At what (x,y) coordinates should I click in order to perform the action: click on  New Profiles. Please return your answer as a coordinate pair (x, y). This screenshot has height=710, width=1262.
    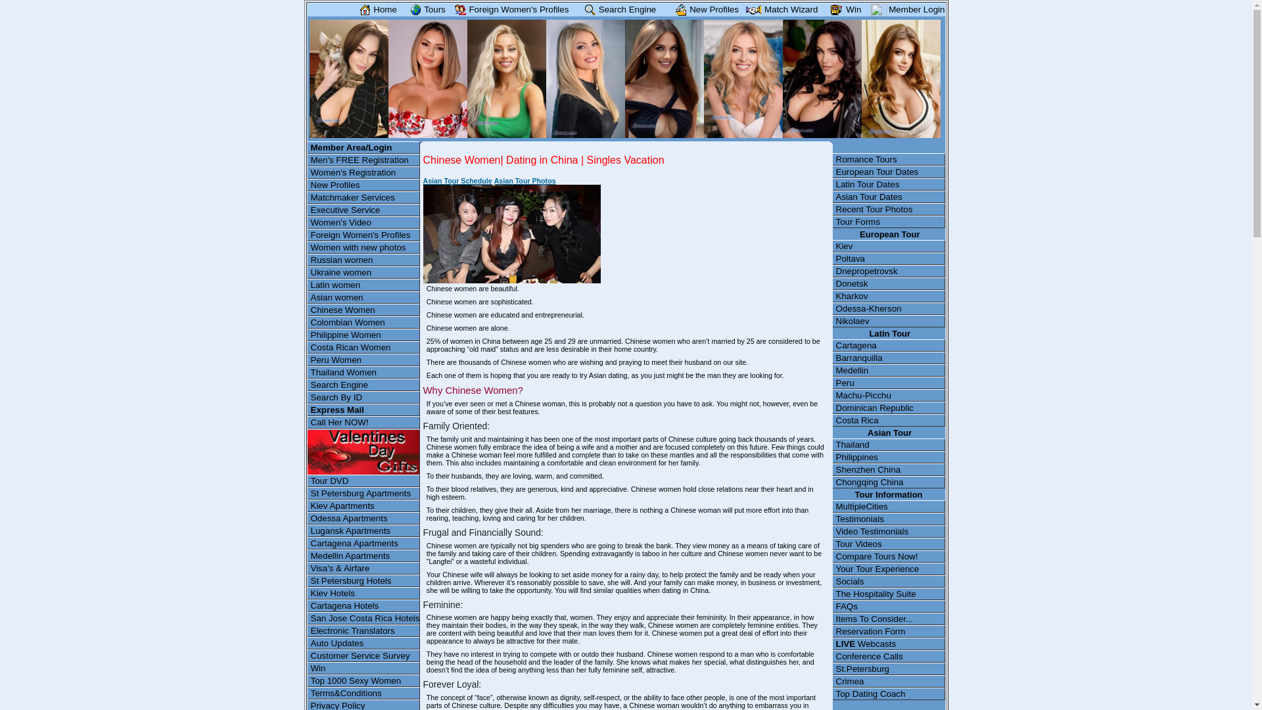
    Looking at the image, I should click on (704, 9).